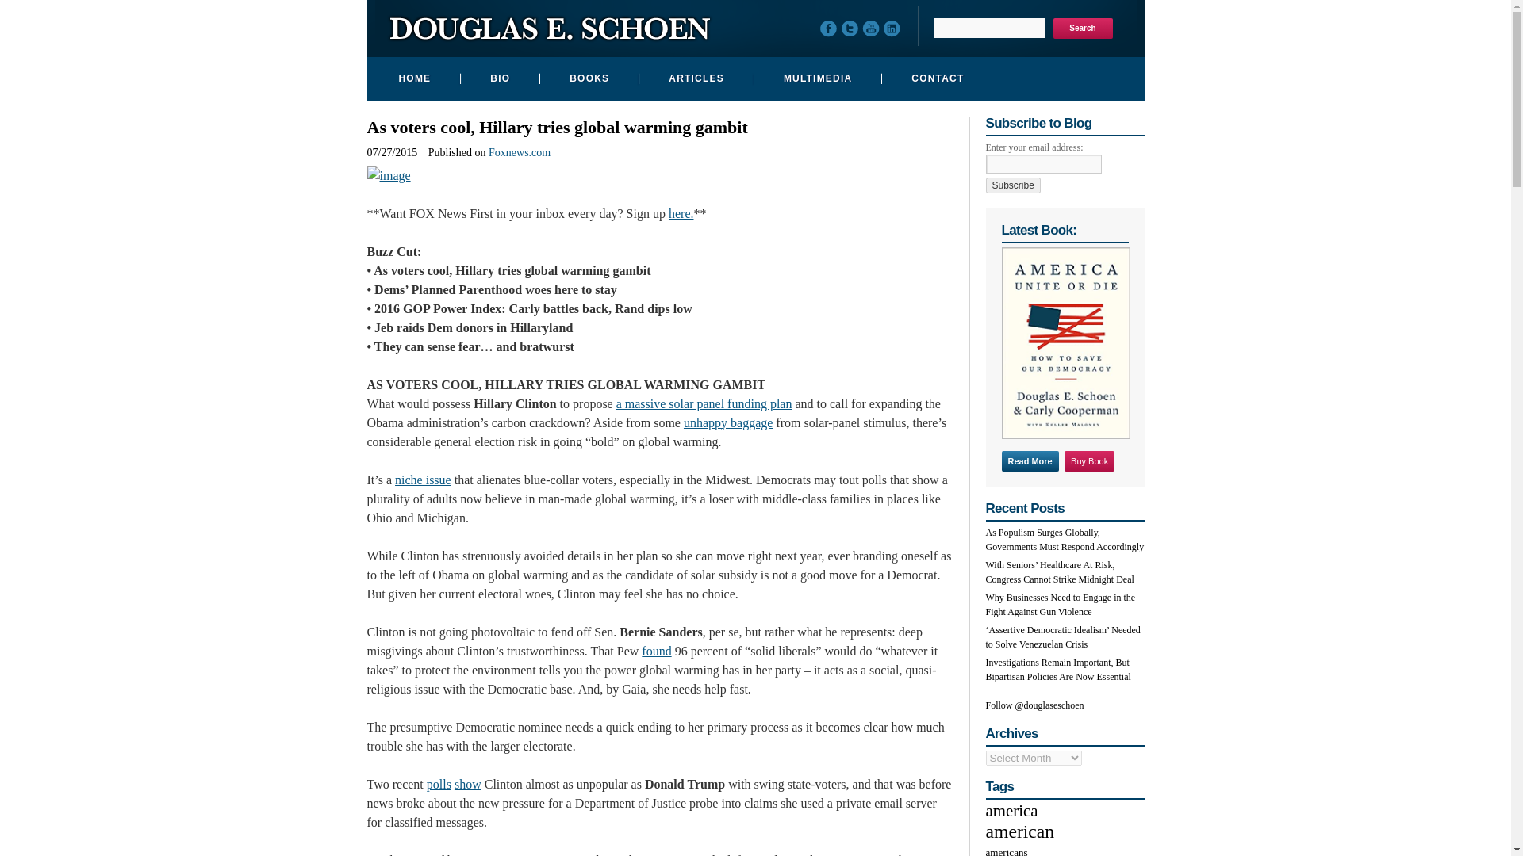  What do you see at coordinates (656, 652) in the screenshot?
I see `found` at bounding box center [656, 652].